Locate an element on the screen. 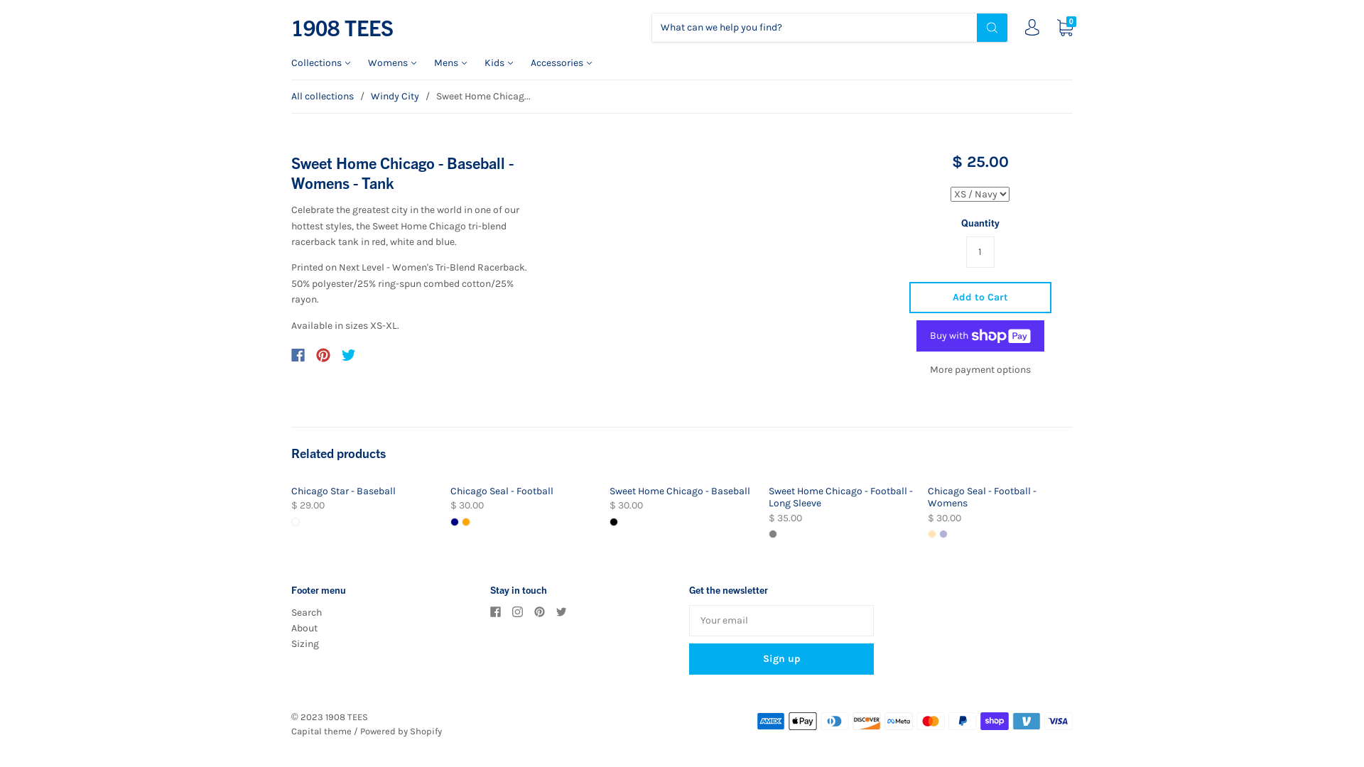 This screenshot has width=1364, height=767. Sweet Home Chicago - Baseball is located at coordinates (680, 491).